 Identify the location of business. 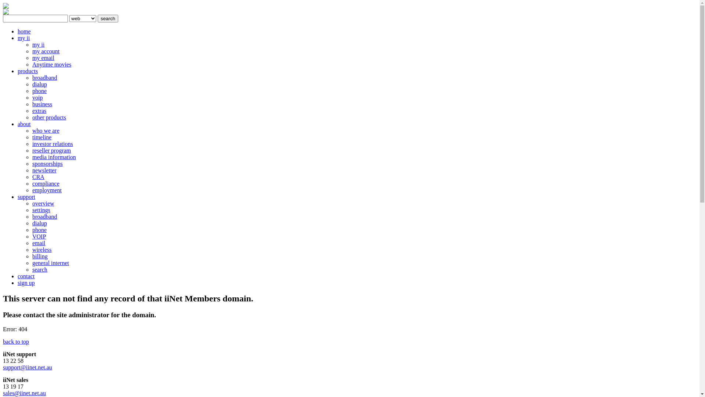
(42, 104).